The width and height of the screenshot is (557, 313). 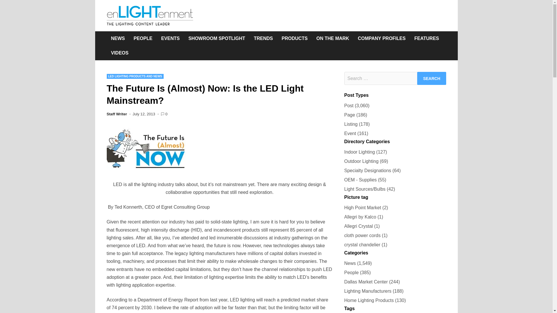 I want to click on Search, so click(x=432, y=78).